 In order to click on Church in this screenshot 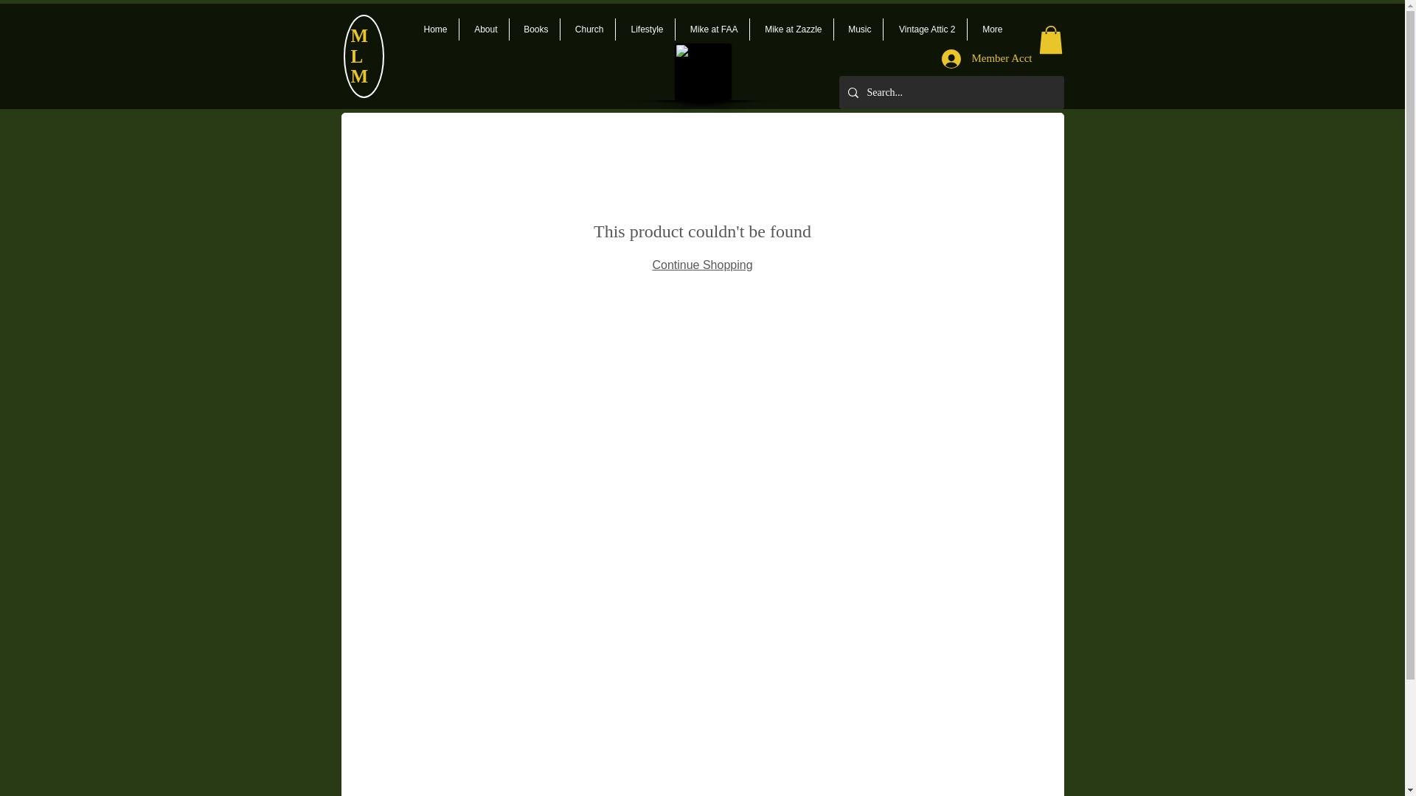, I will do `click(587, 29)`.